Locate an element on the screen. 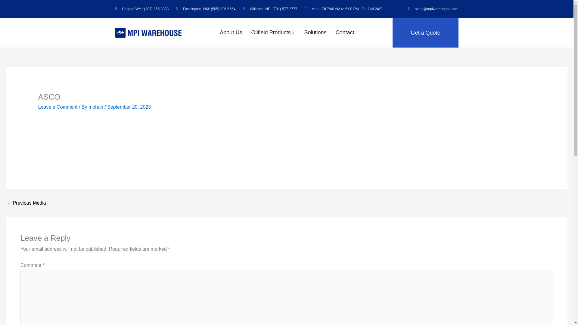 This screenshot has height=325, width=578. Oilfield Products is located at coordinates (273, 33).